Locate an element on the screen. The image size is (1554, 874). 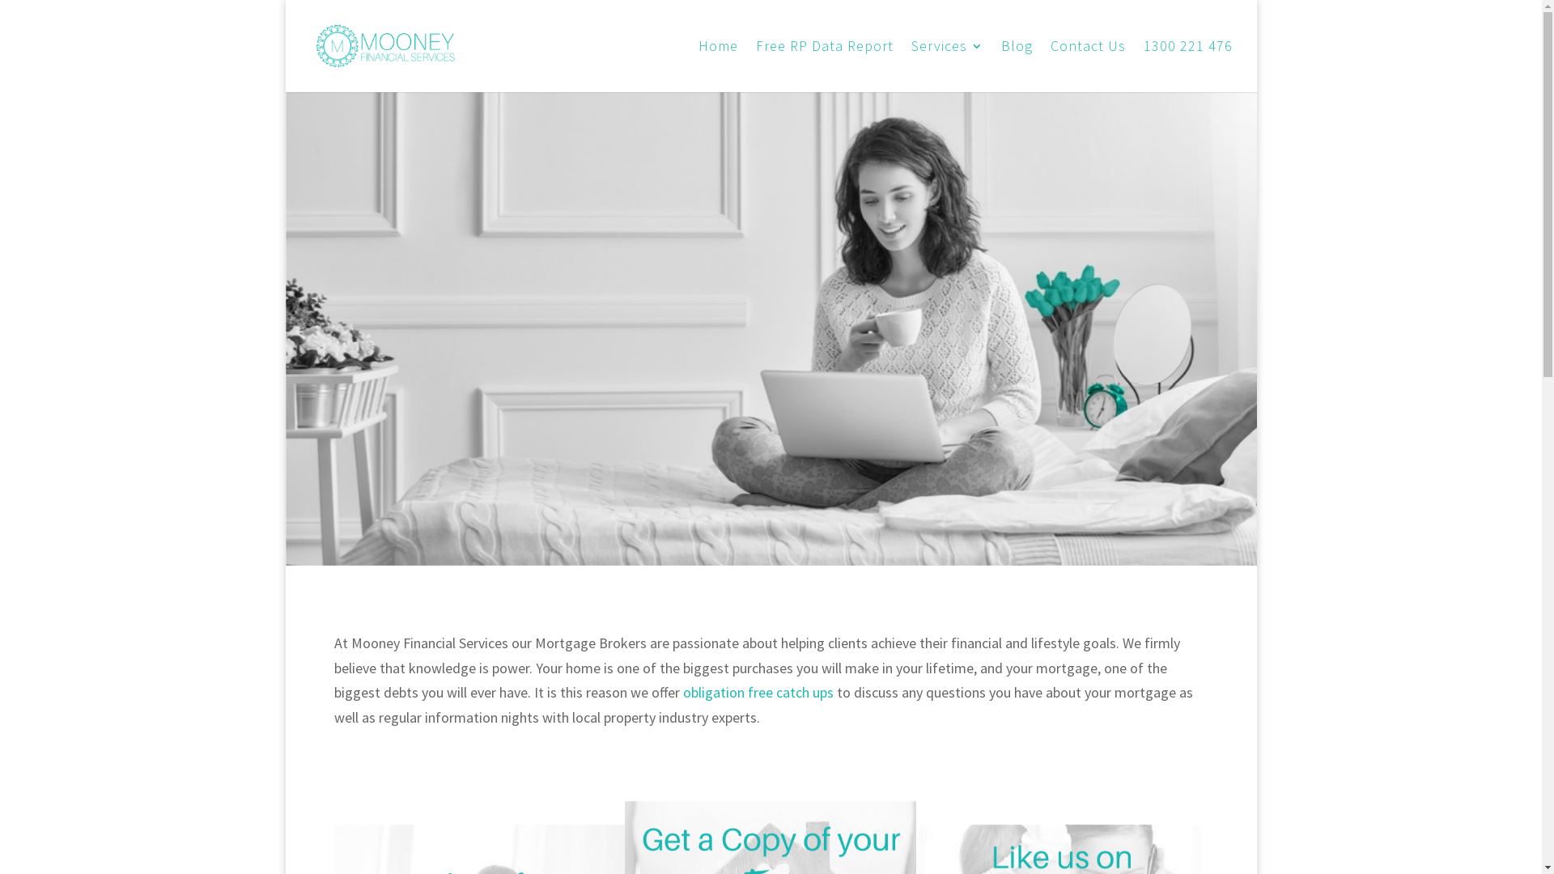
Home is located at coordinates (717, 66).